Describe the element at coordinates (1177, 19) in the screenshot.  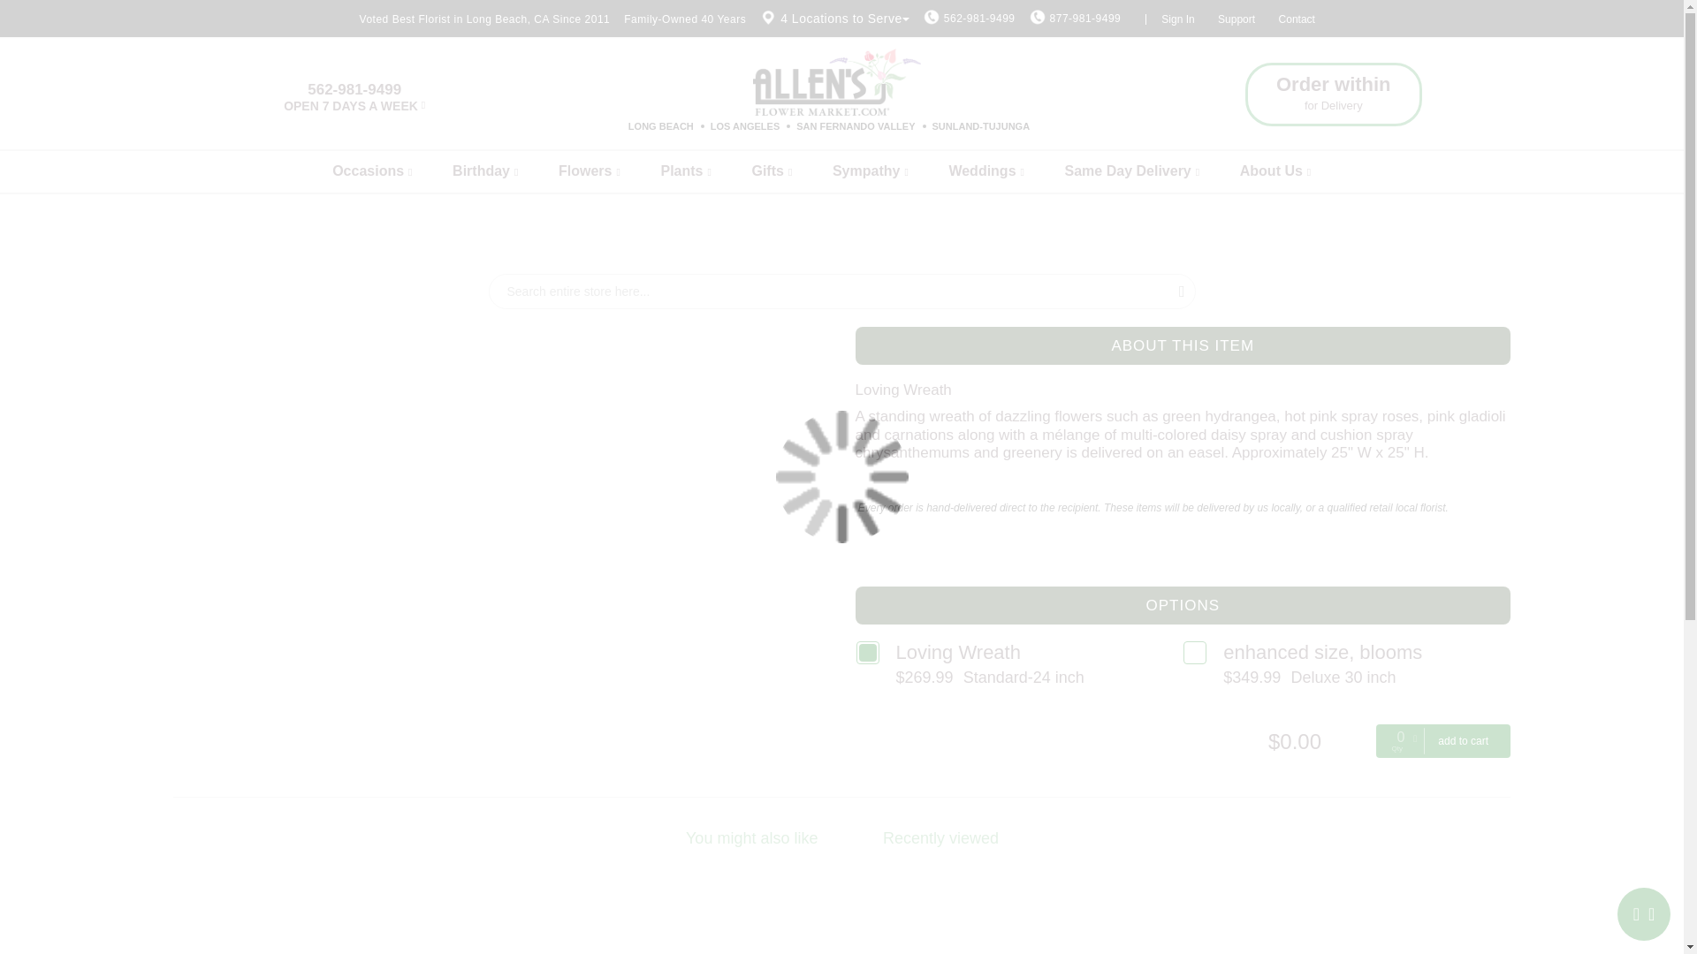
I see `Sign In` at that location.